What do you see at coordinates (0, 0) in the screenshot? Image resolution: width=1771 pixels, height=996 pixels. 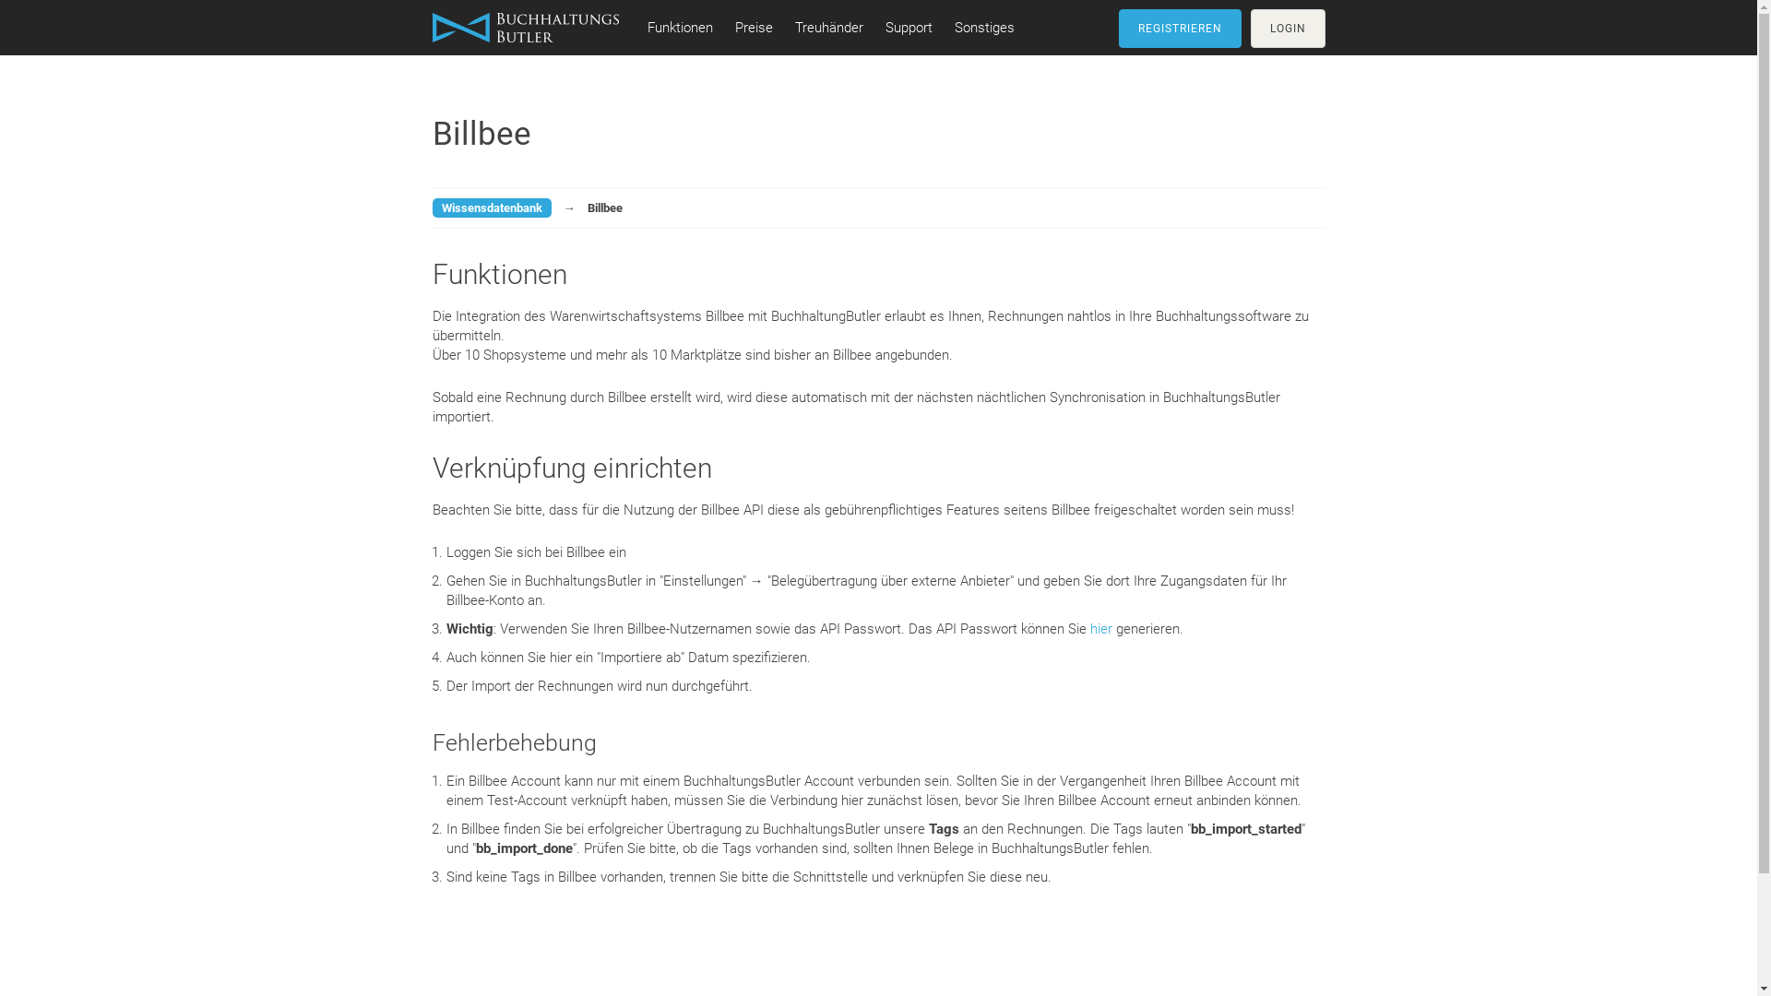 I see `Skip to content` at bounding box center [0, 0].